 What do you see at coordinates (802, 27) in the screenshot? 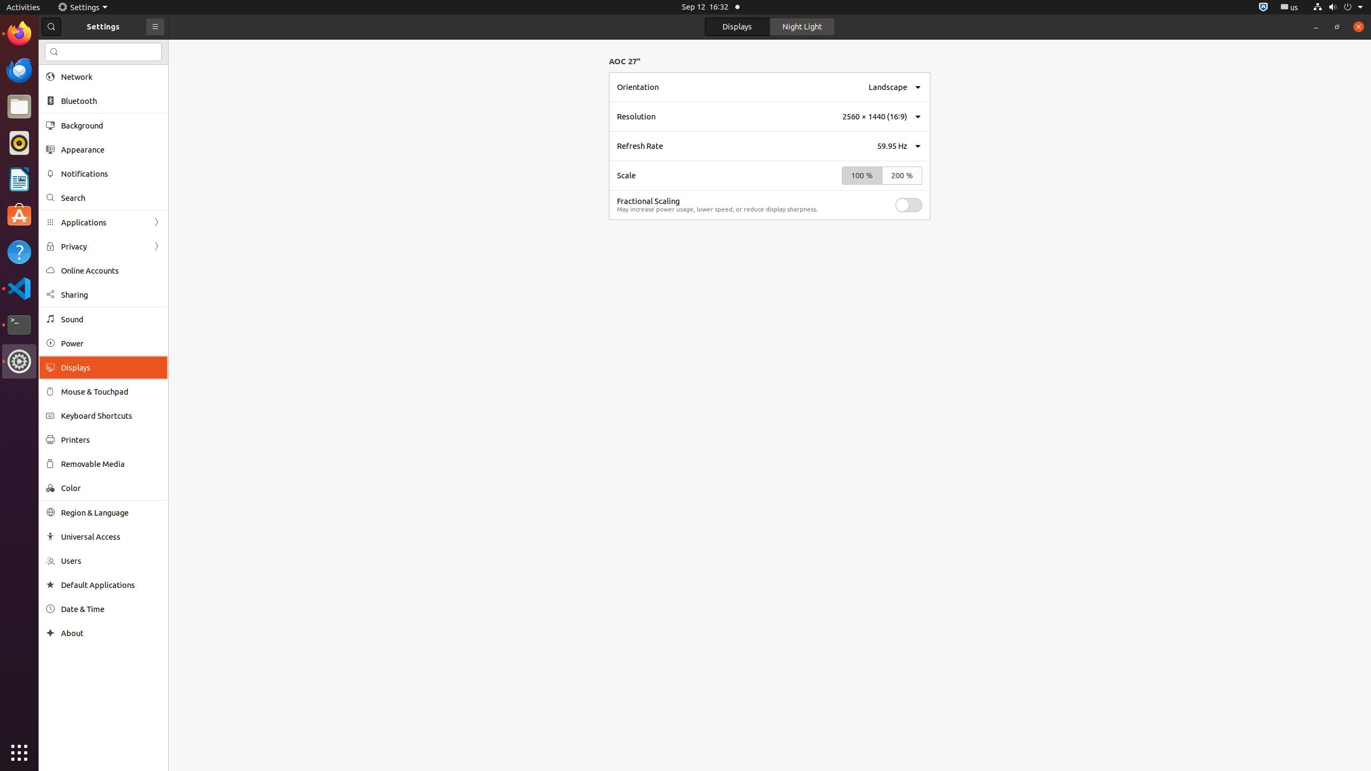
I see `Night Light` at bounding box center [802, 27].